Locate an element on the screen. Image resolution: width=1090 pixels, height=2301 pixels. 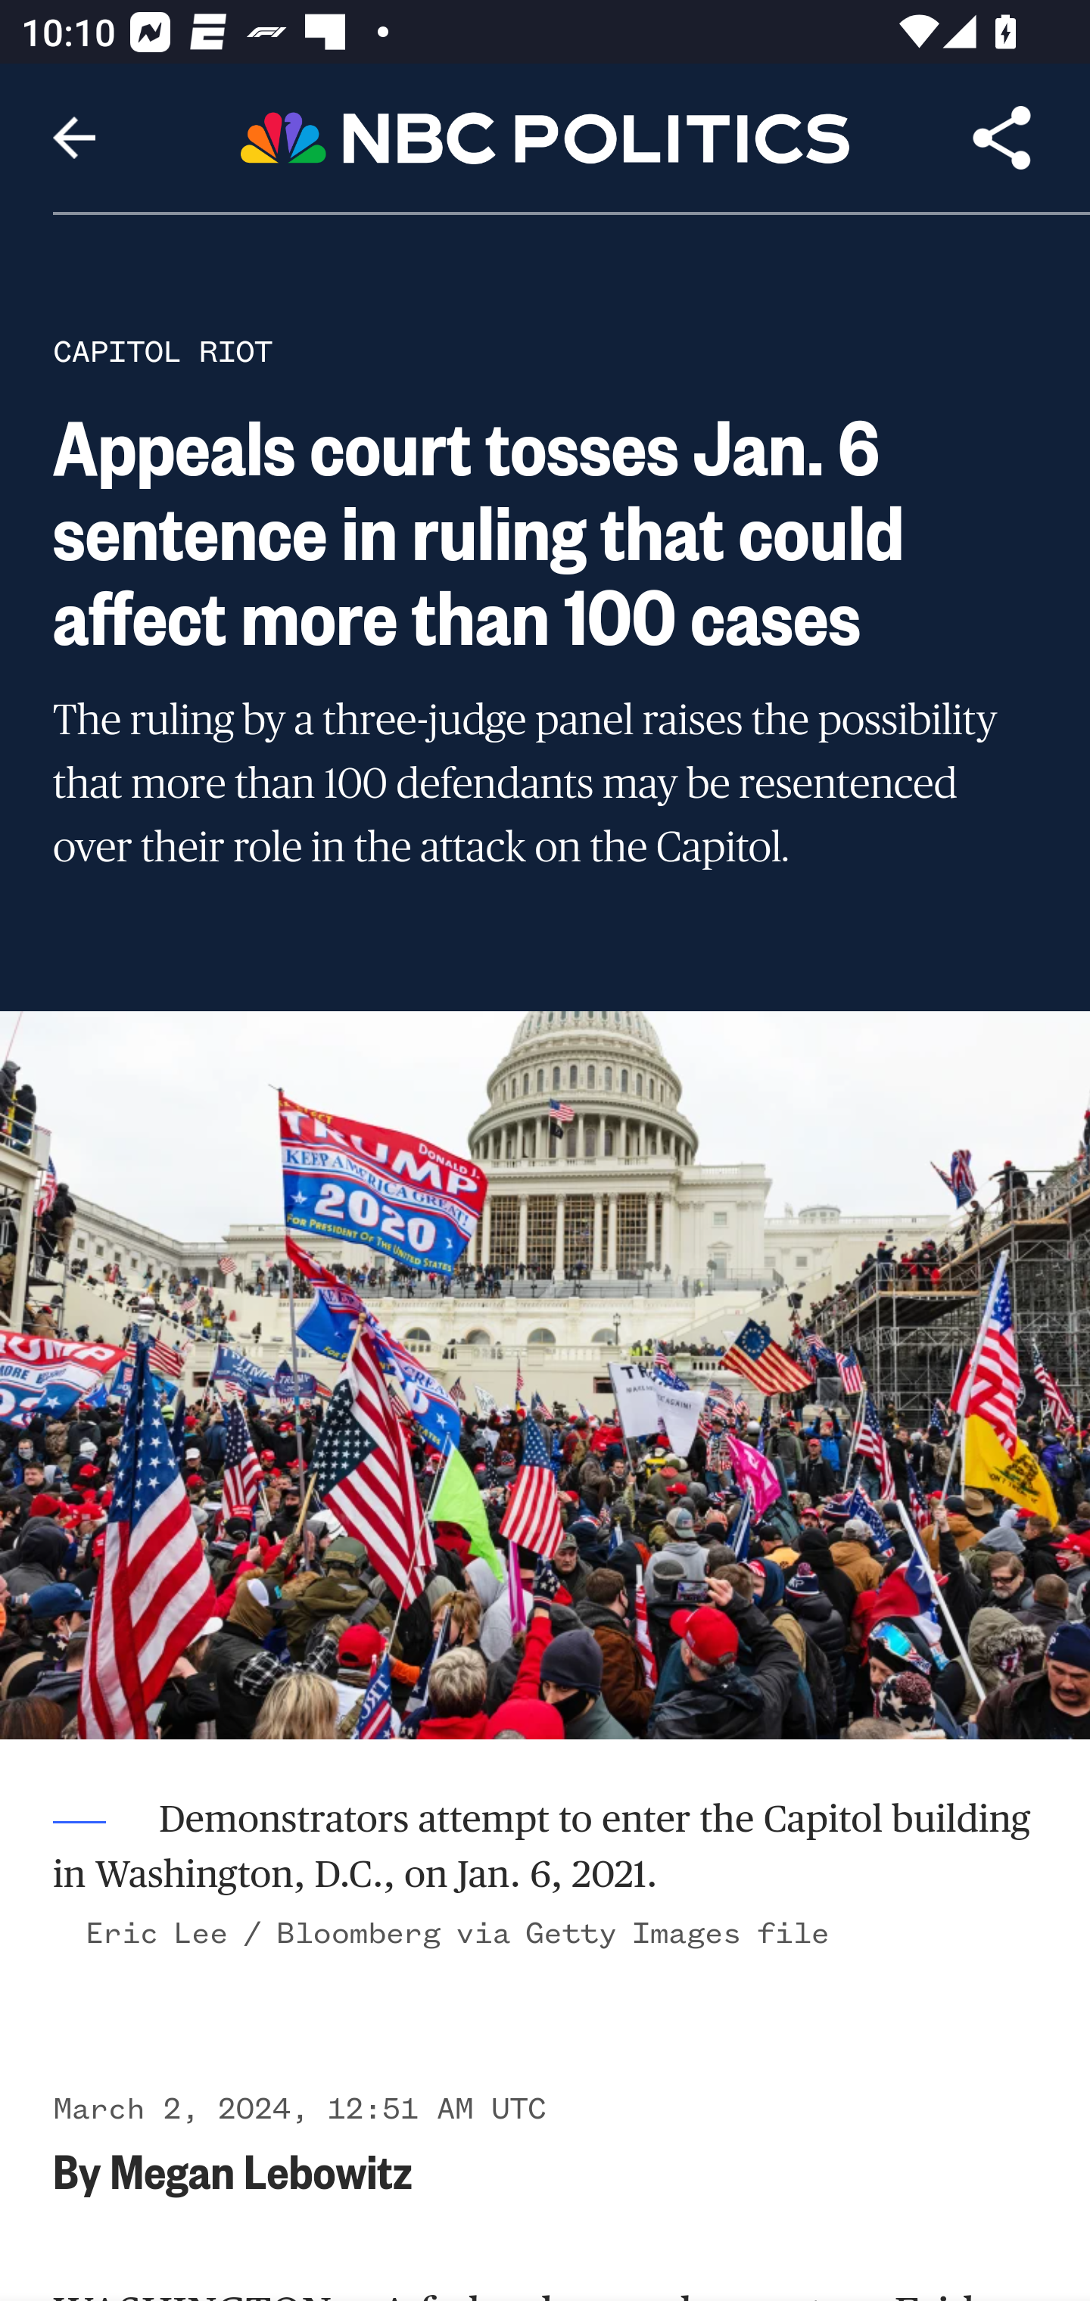
Navigate up is located at coordinates (74, 138).